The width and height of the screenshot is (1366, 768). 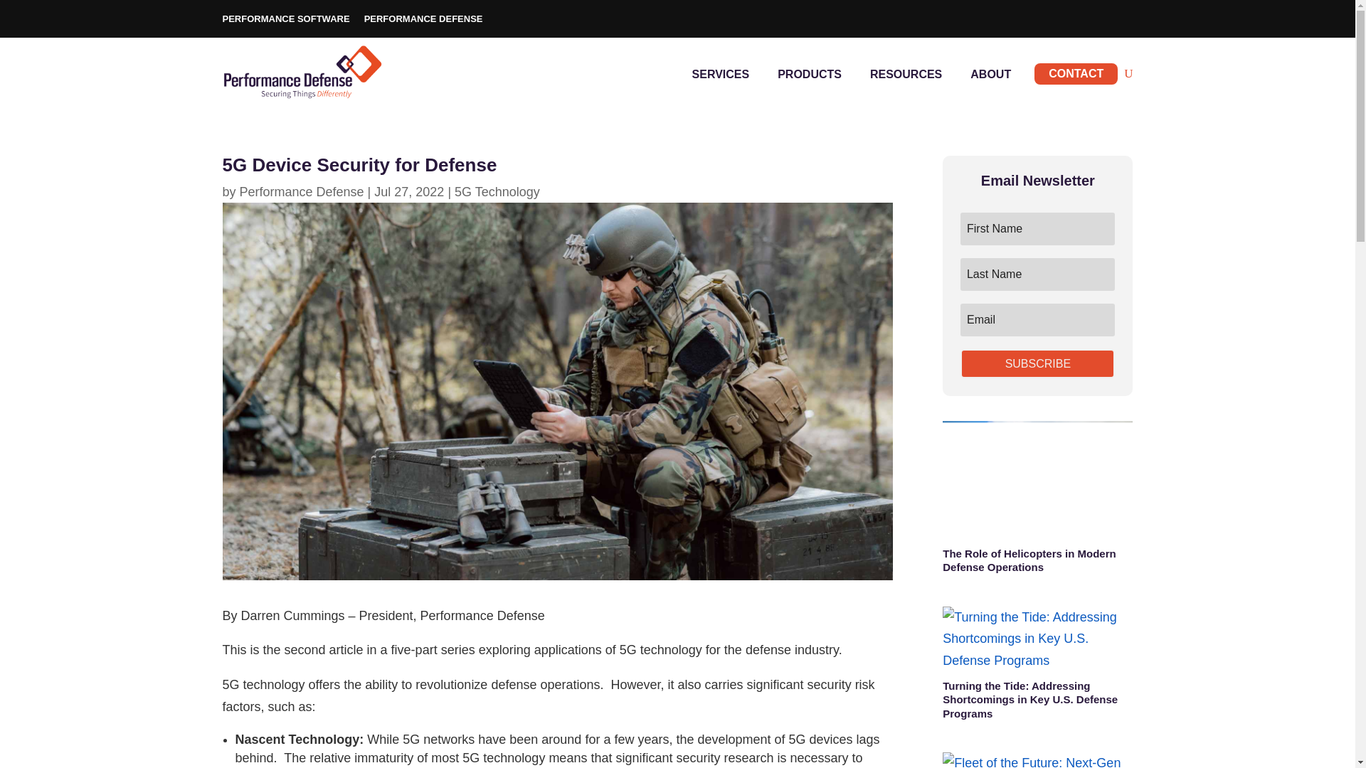 What do you see at coordinates (1029, 560) in the screenshot?
I see `The Role of Helicopters in Modern Defense Operations` at bounding box center [1029, 560].